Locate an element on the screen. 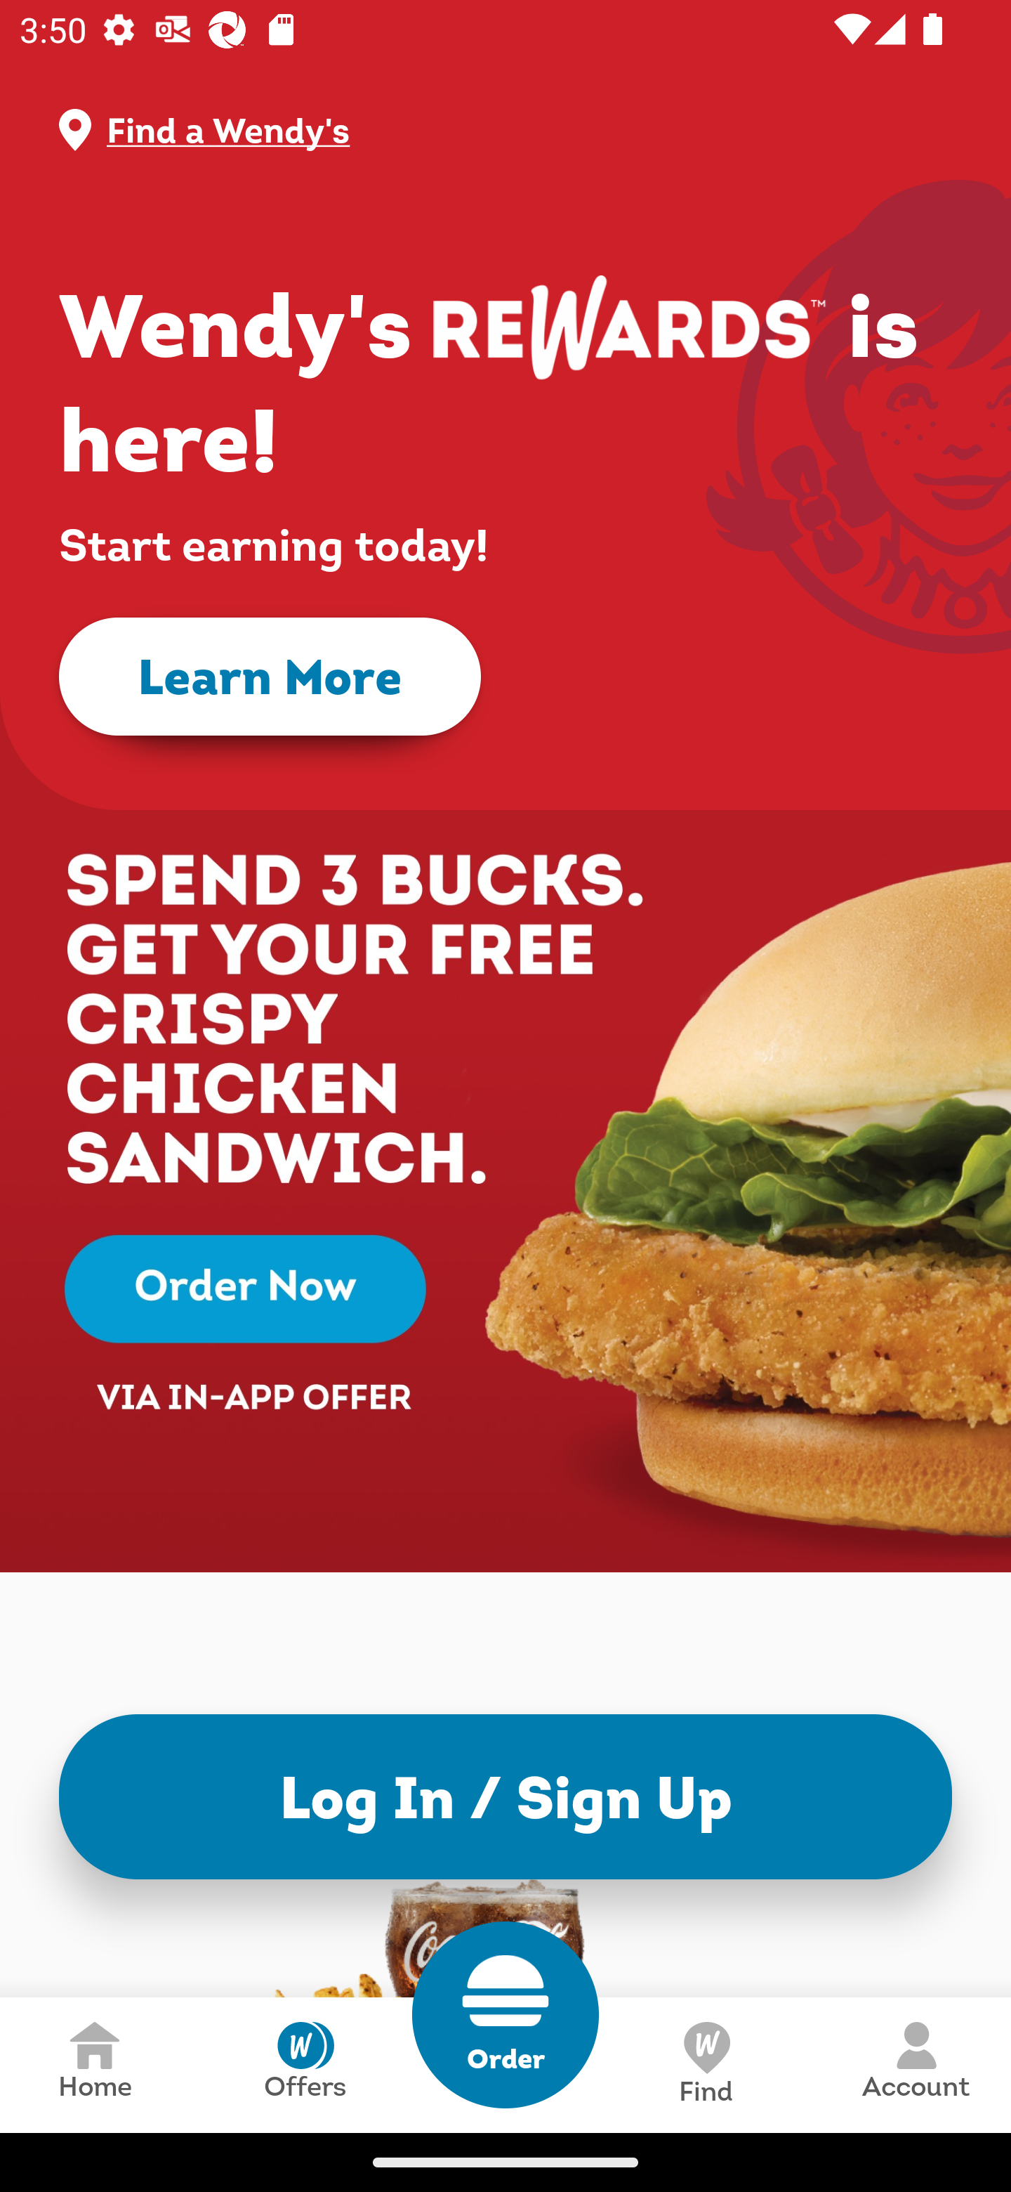 This screenshot has height=2192, width=1011. Log In / Sign Up is located at coordinates (505, 1796).